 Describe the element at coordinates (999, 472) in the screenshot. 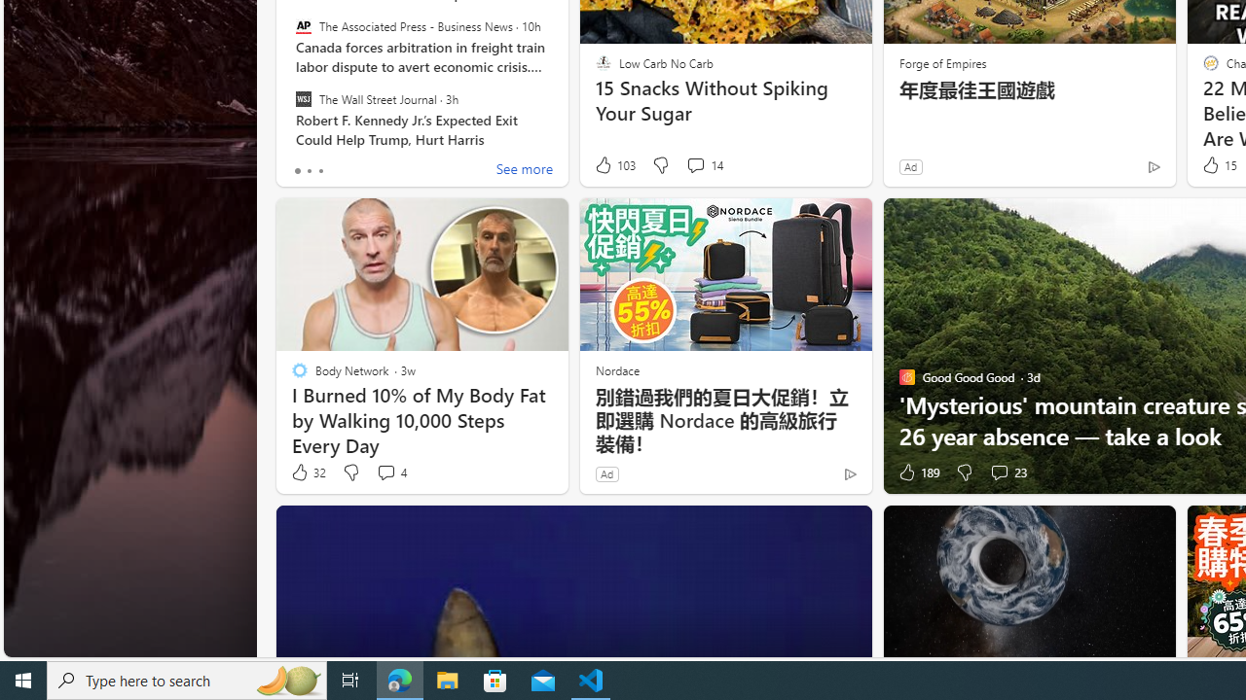

I see `View comments 23 Comment` at that location.